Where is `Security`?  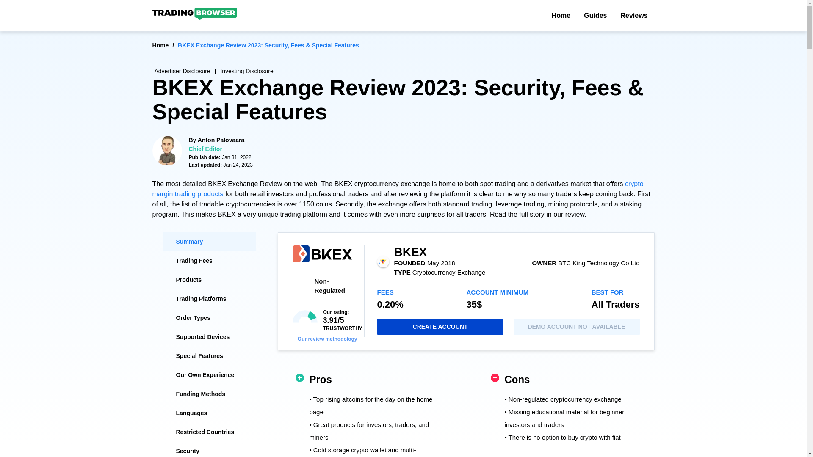
Security is located at coordinates (209, 449).